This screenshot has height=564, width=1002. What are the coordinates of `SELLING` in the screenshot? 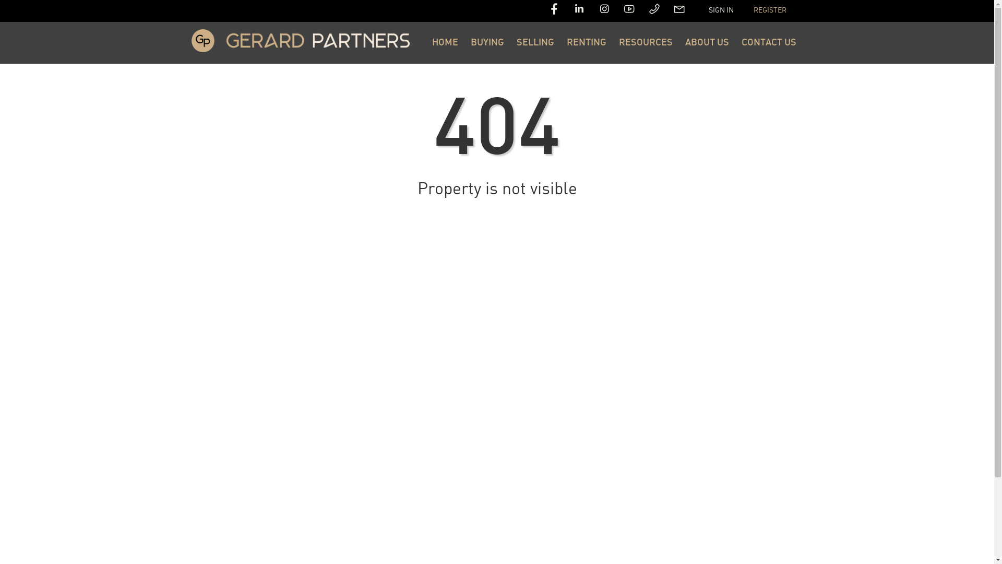 It's located at (535, 43).